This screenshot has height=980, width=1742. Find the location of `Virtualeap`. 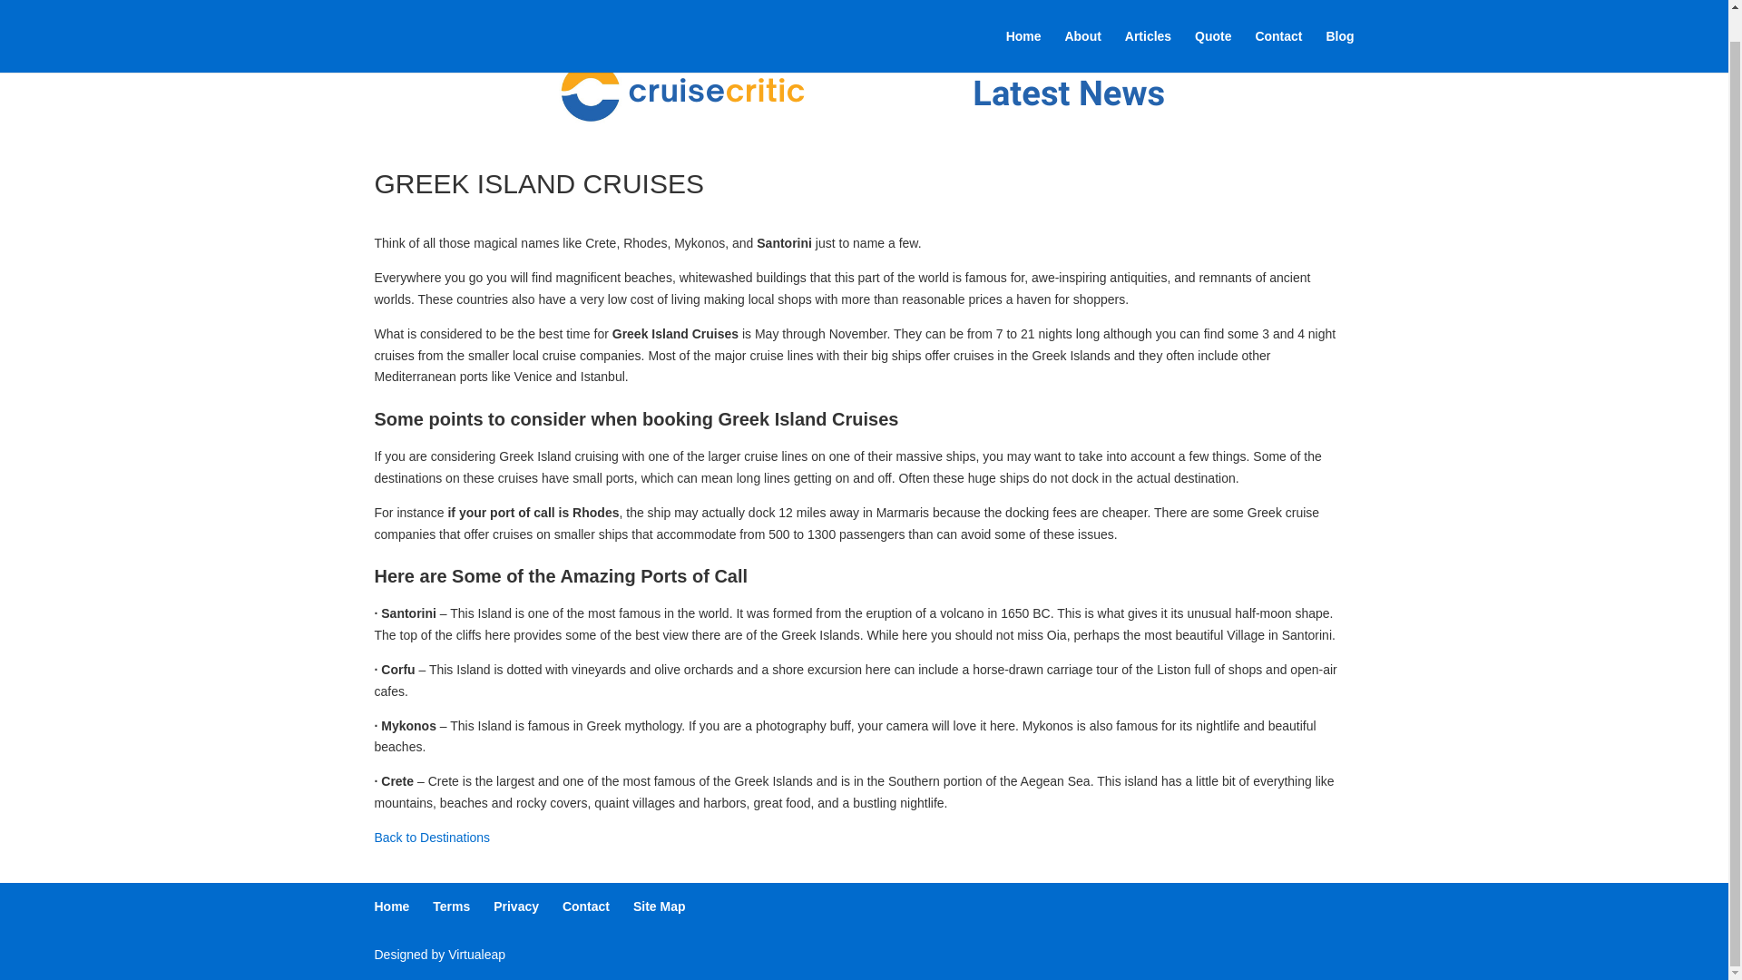

Virtualeap is located at coordinates (475, 955).